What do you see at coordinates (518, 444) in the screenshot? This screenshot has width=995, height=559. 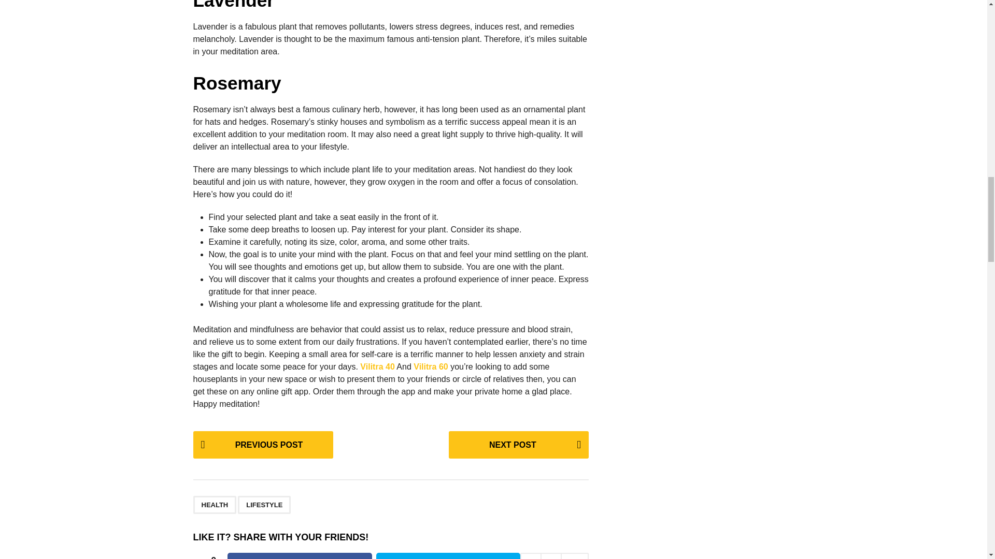 I see `NEXT POST` at bounding box center [518, 444].